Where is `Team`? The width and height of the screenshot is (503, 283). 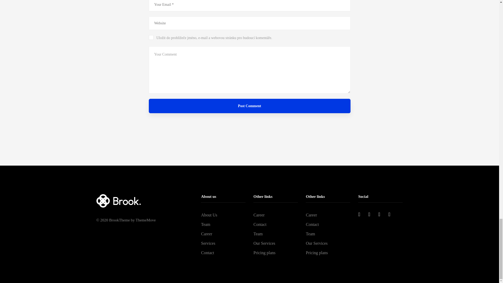 Team is located at coordinates (328, 234).